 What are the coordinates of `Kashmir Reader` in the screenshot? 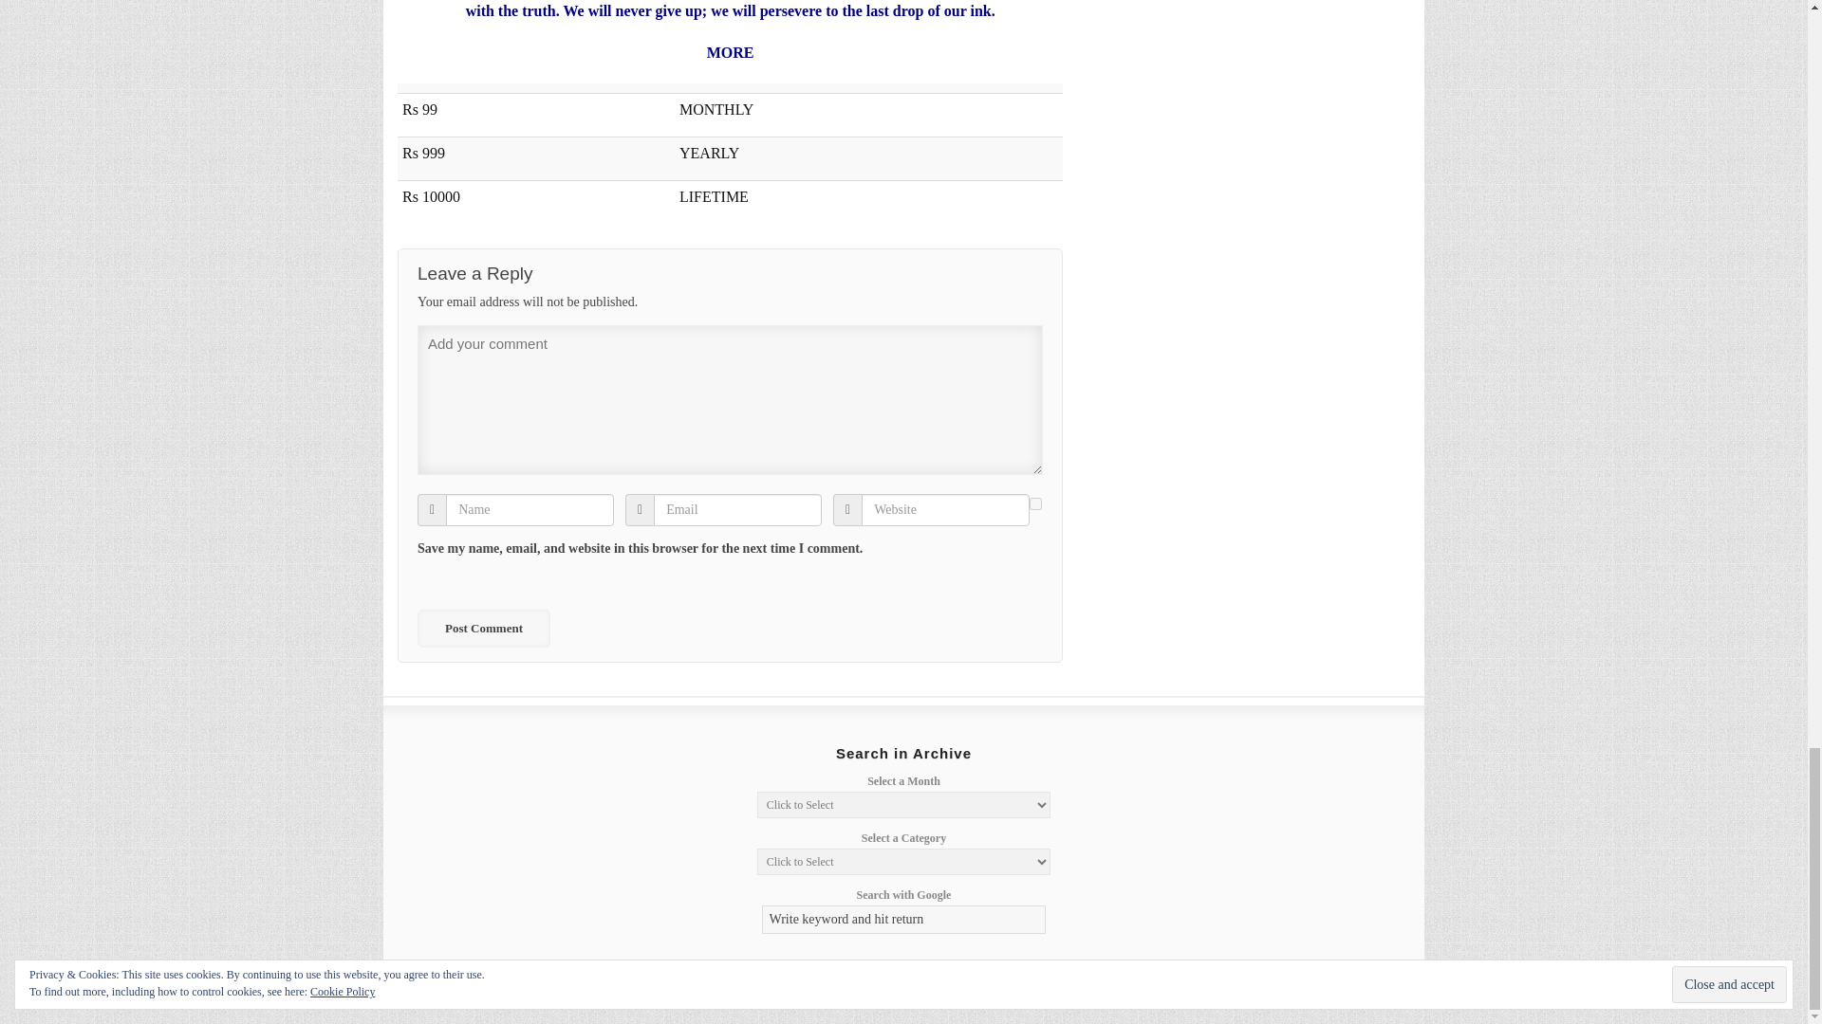 It's located at (478, 988).